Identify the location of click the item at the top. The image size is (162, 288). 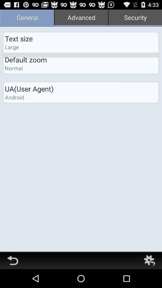
(81, 18).